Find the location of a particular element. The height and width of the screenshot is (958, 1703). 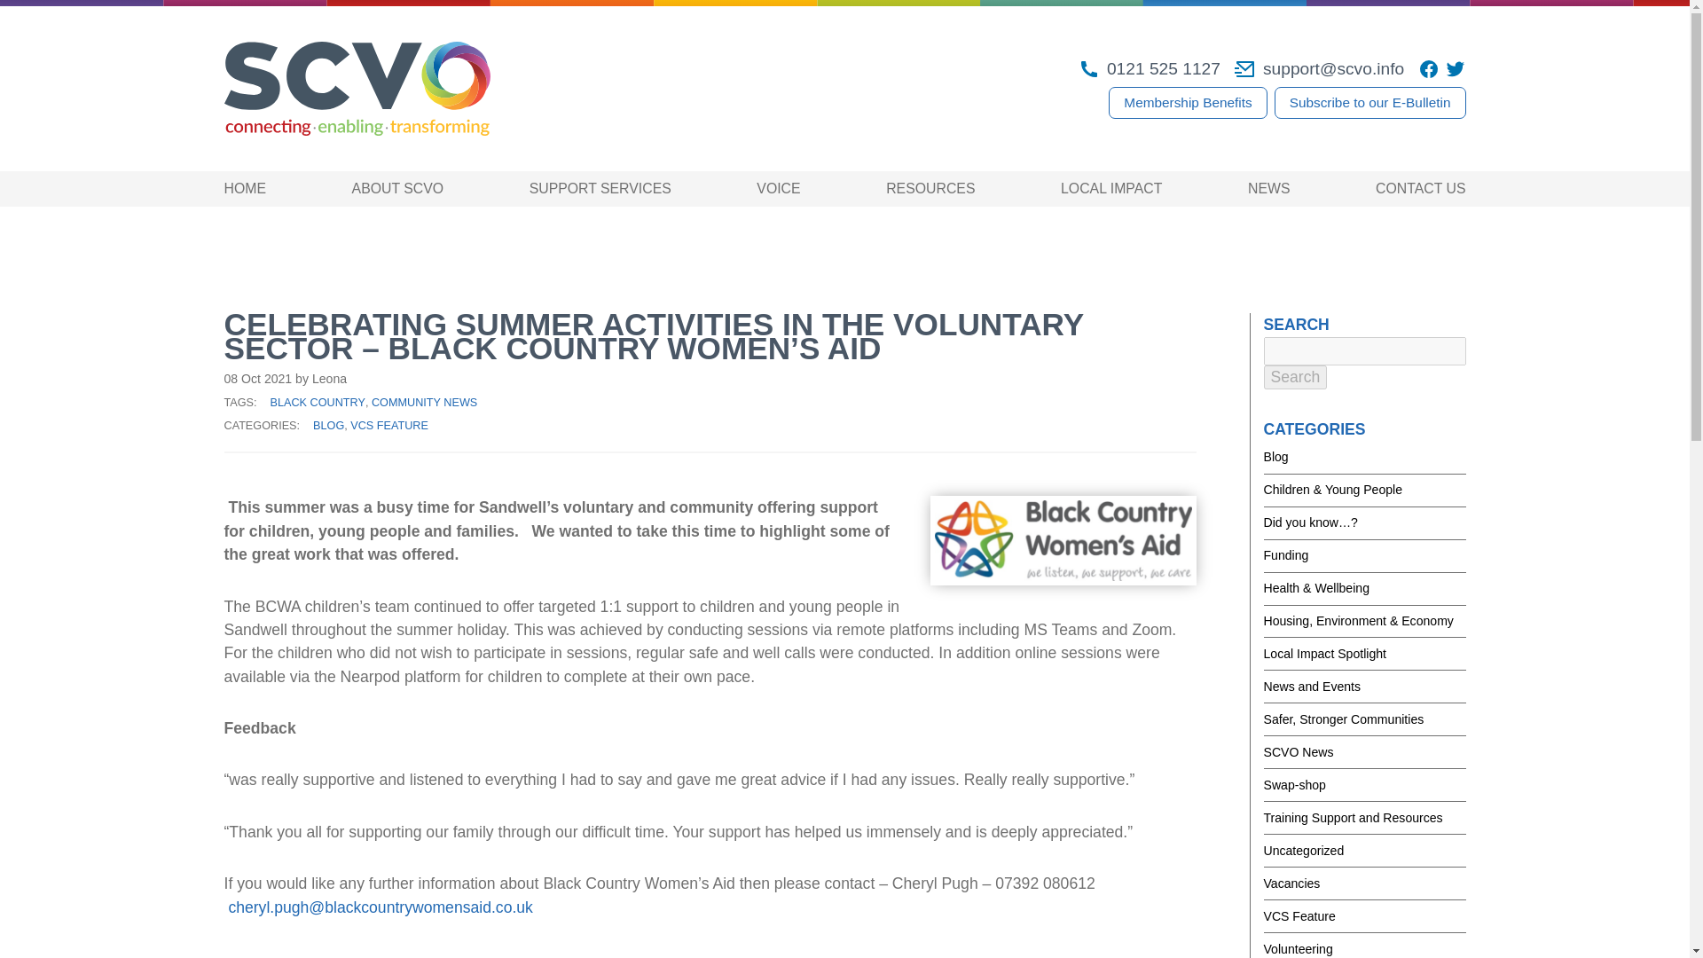

Subscribe to our E-Bulletin is located at coordinates (1369, 103).